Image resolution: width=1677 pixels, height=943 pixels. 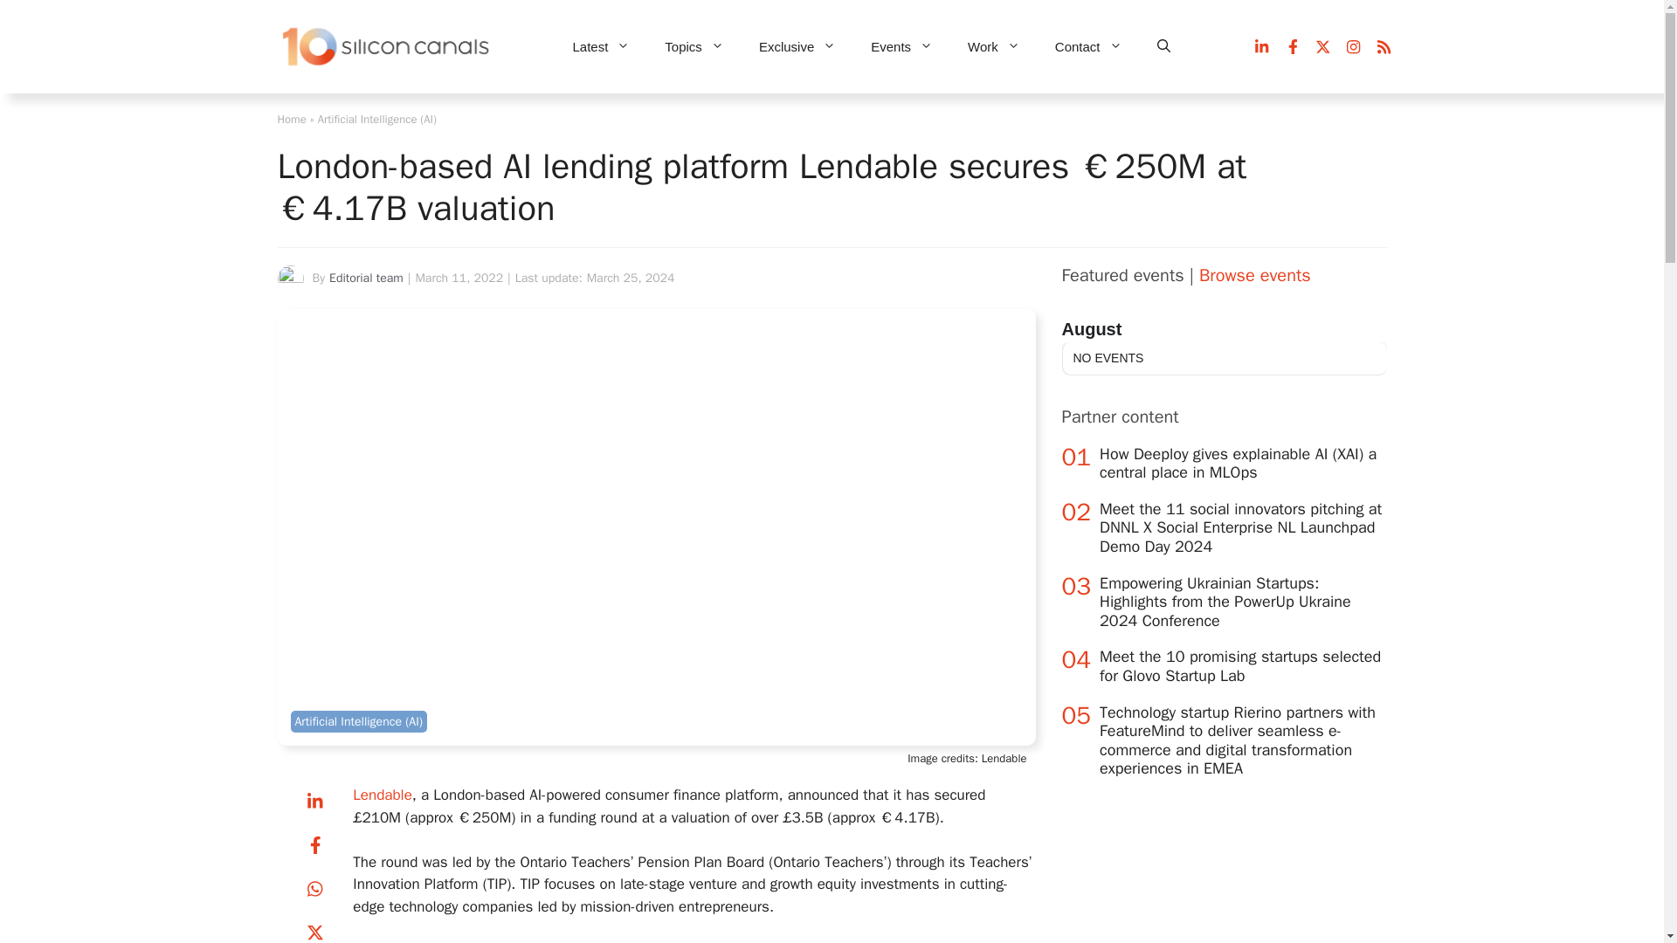 What do you see at coordinates (901, 47) in the screenshot?
I see `Events` at bounding box center [901, 47].